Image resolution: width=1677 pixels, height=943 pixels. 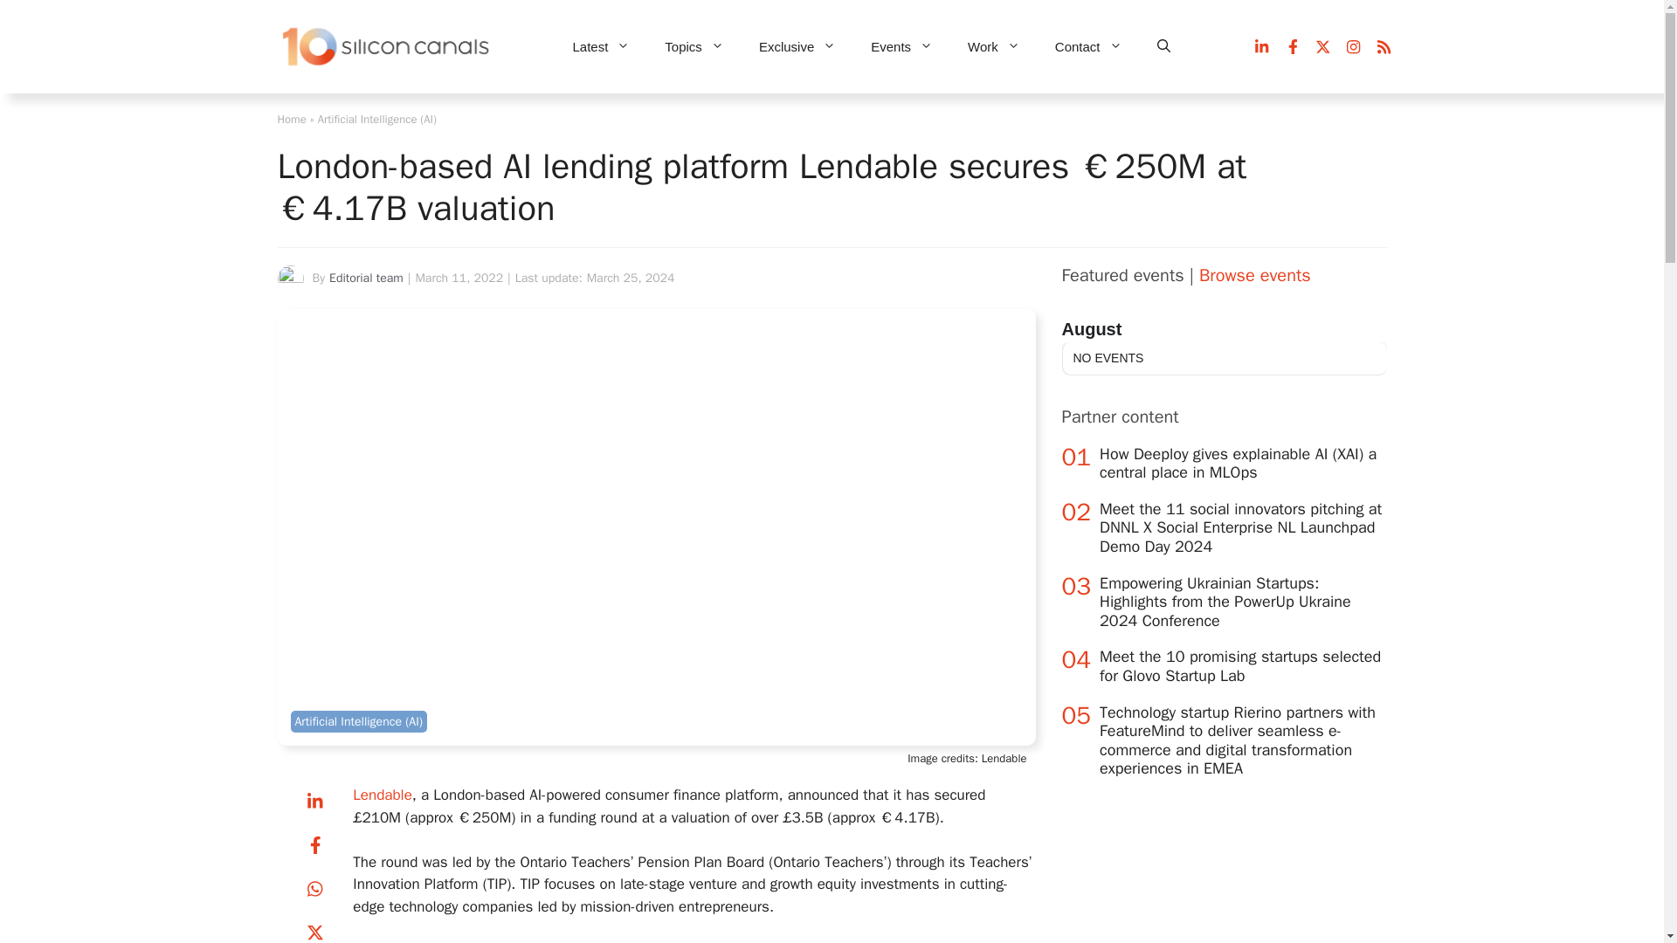 What do you see at coordinates (901, 47) in the screenshot?
I see `Events` at bounding box center [901, 47].